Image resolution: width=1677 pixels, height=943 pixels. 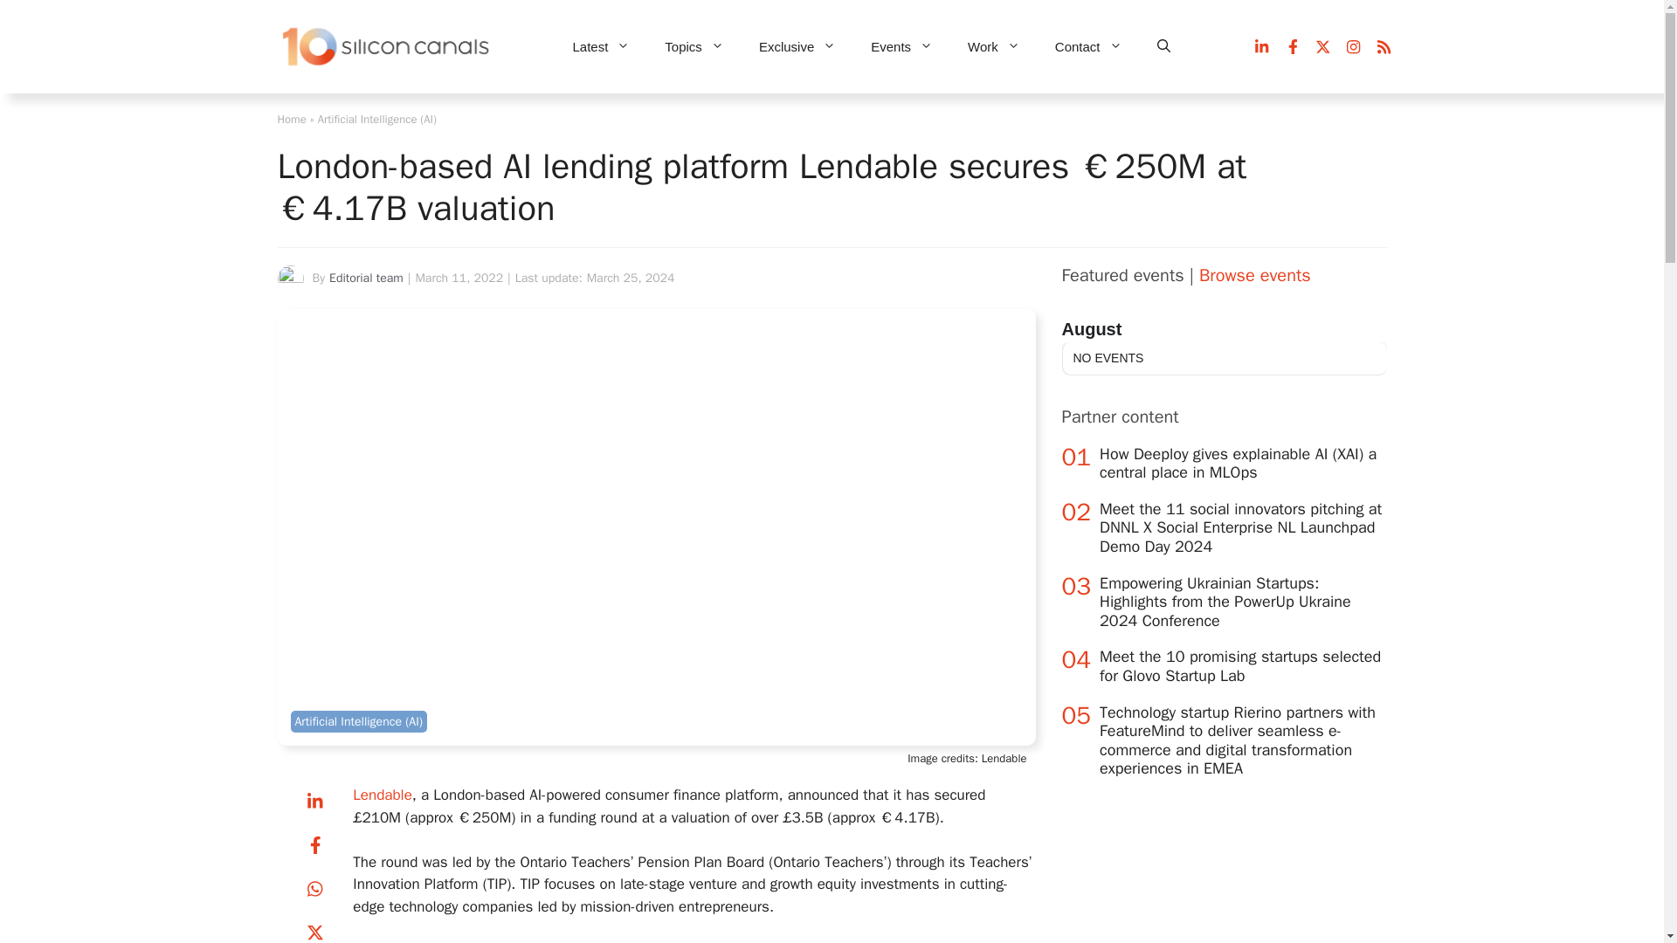 What do you see at coordinates (901, 47) in the screenshot?
I see `Events` at bounding box center [901, 47].